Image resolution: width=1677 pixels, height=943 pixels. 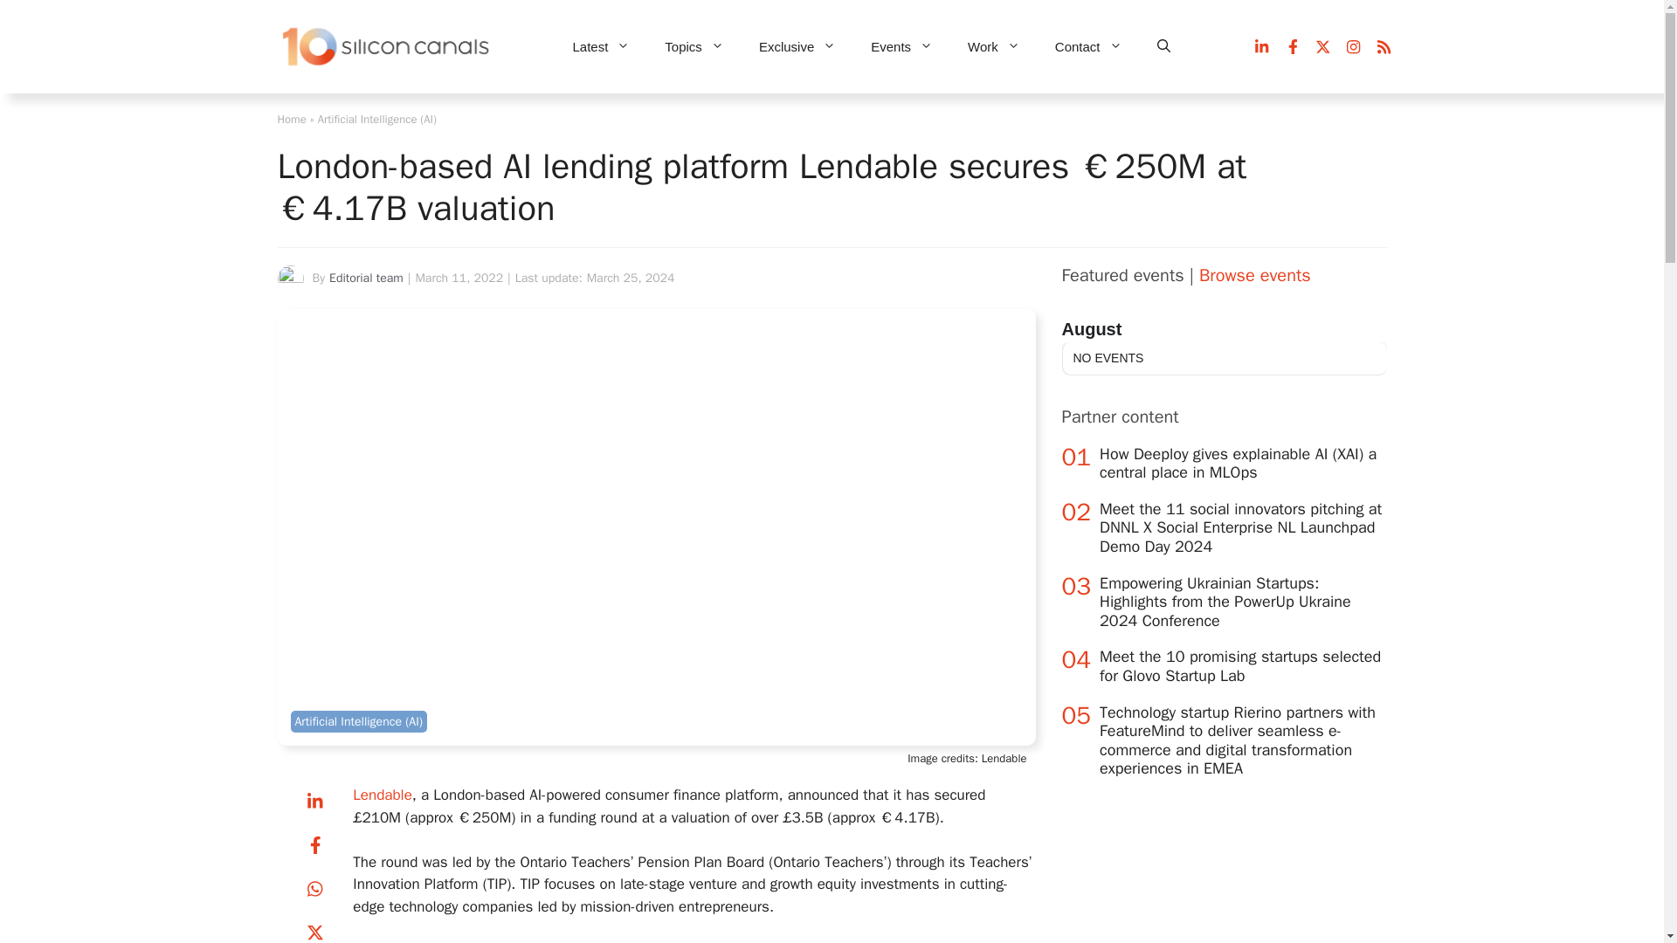 What do you see at coordinates (901, 47) in the screenshot?
I see `Events` at bounding box center [901, 47].